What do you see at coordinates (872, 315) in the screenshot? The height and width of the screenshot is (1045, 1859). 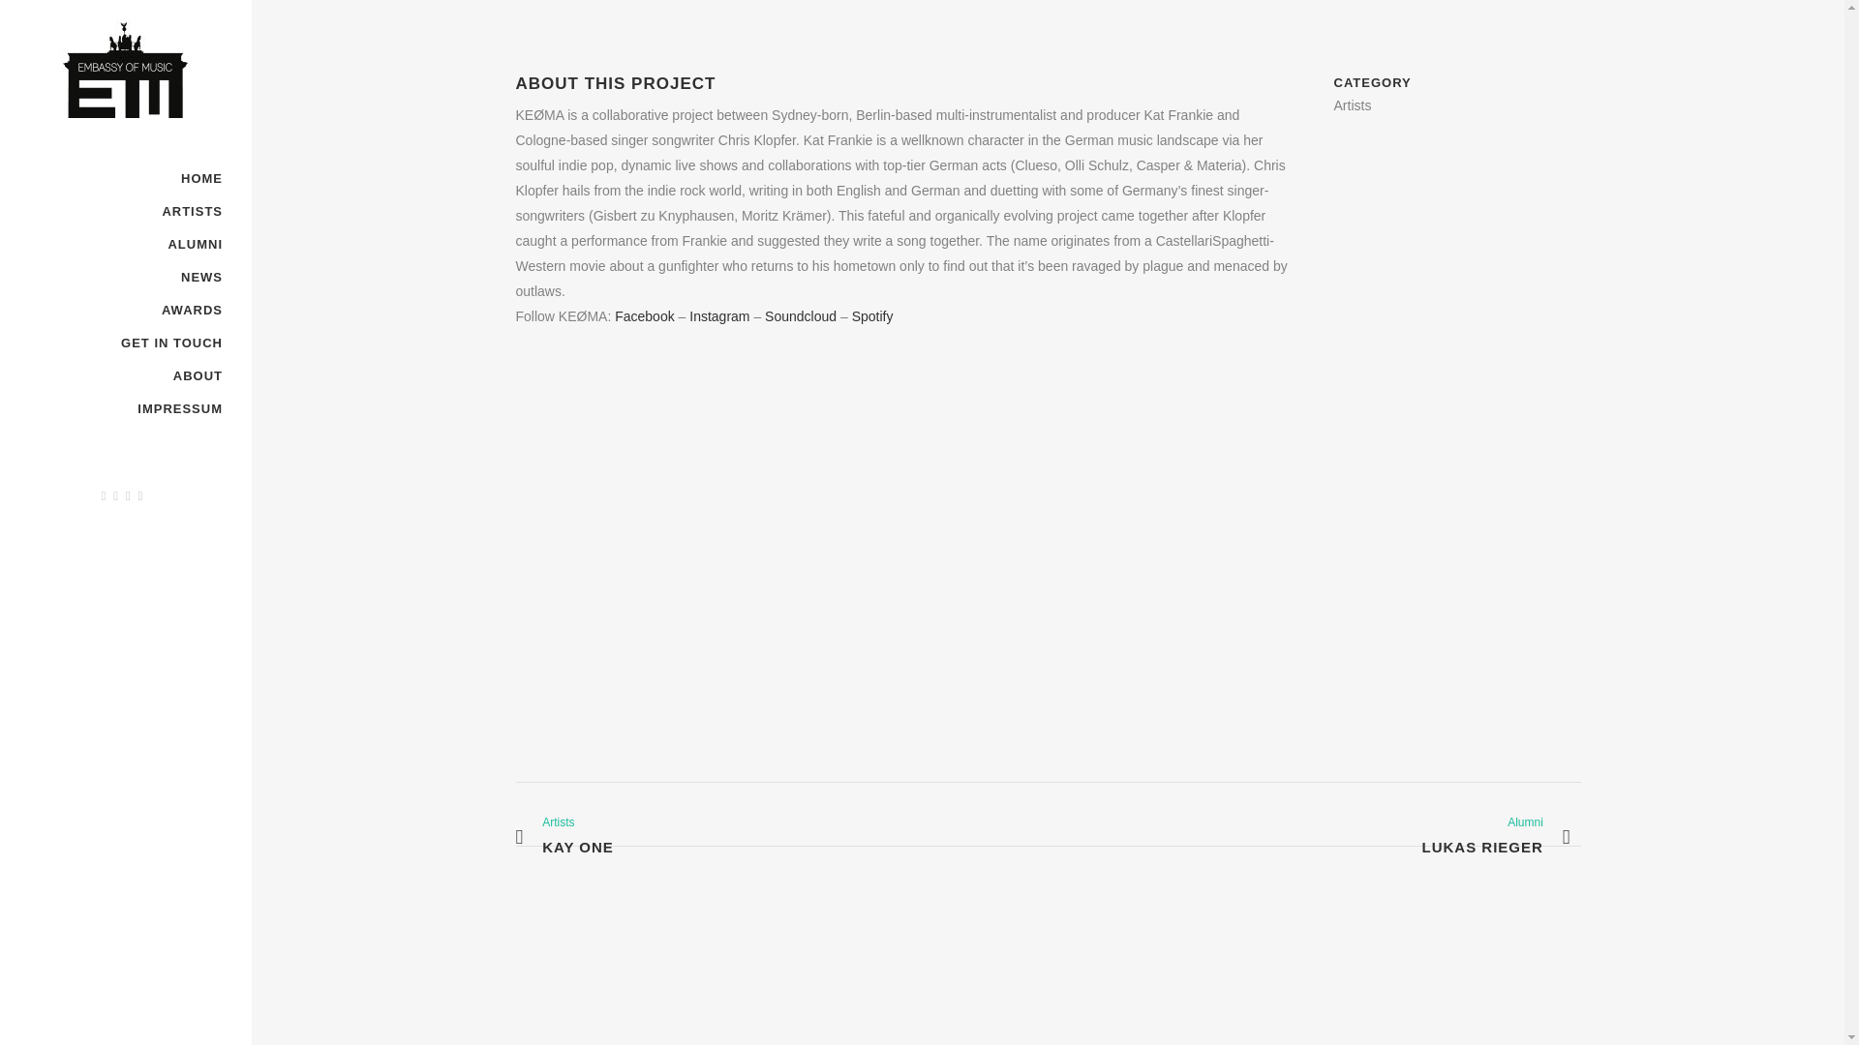 I see `Spotify` at bounding box center [872, 315].